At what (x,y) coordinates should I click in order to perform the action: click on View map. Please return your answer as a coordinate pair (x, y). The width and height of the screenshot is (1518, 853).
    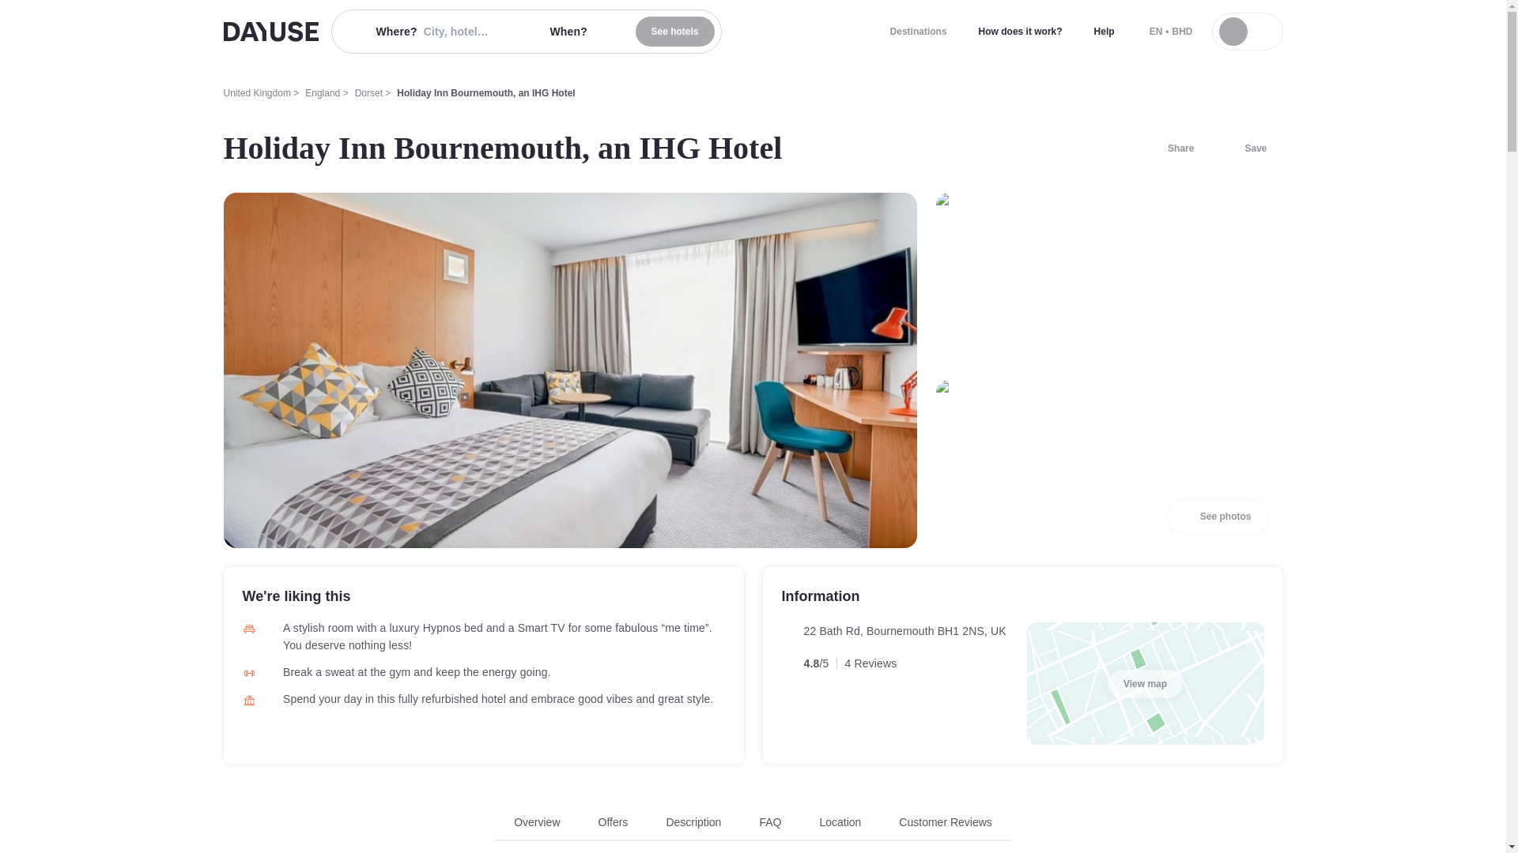
    Looking at the image, I should click on (613, 821).